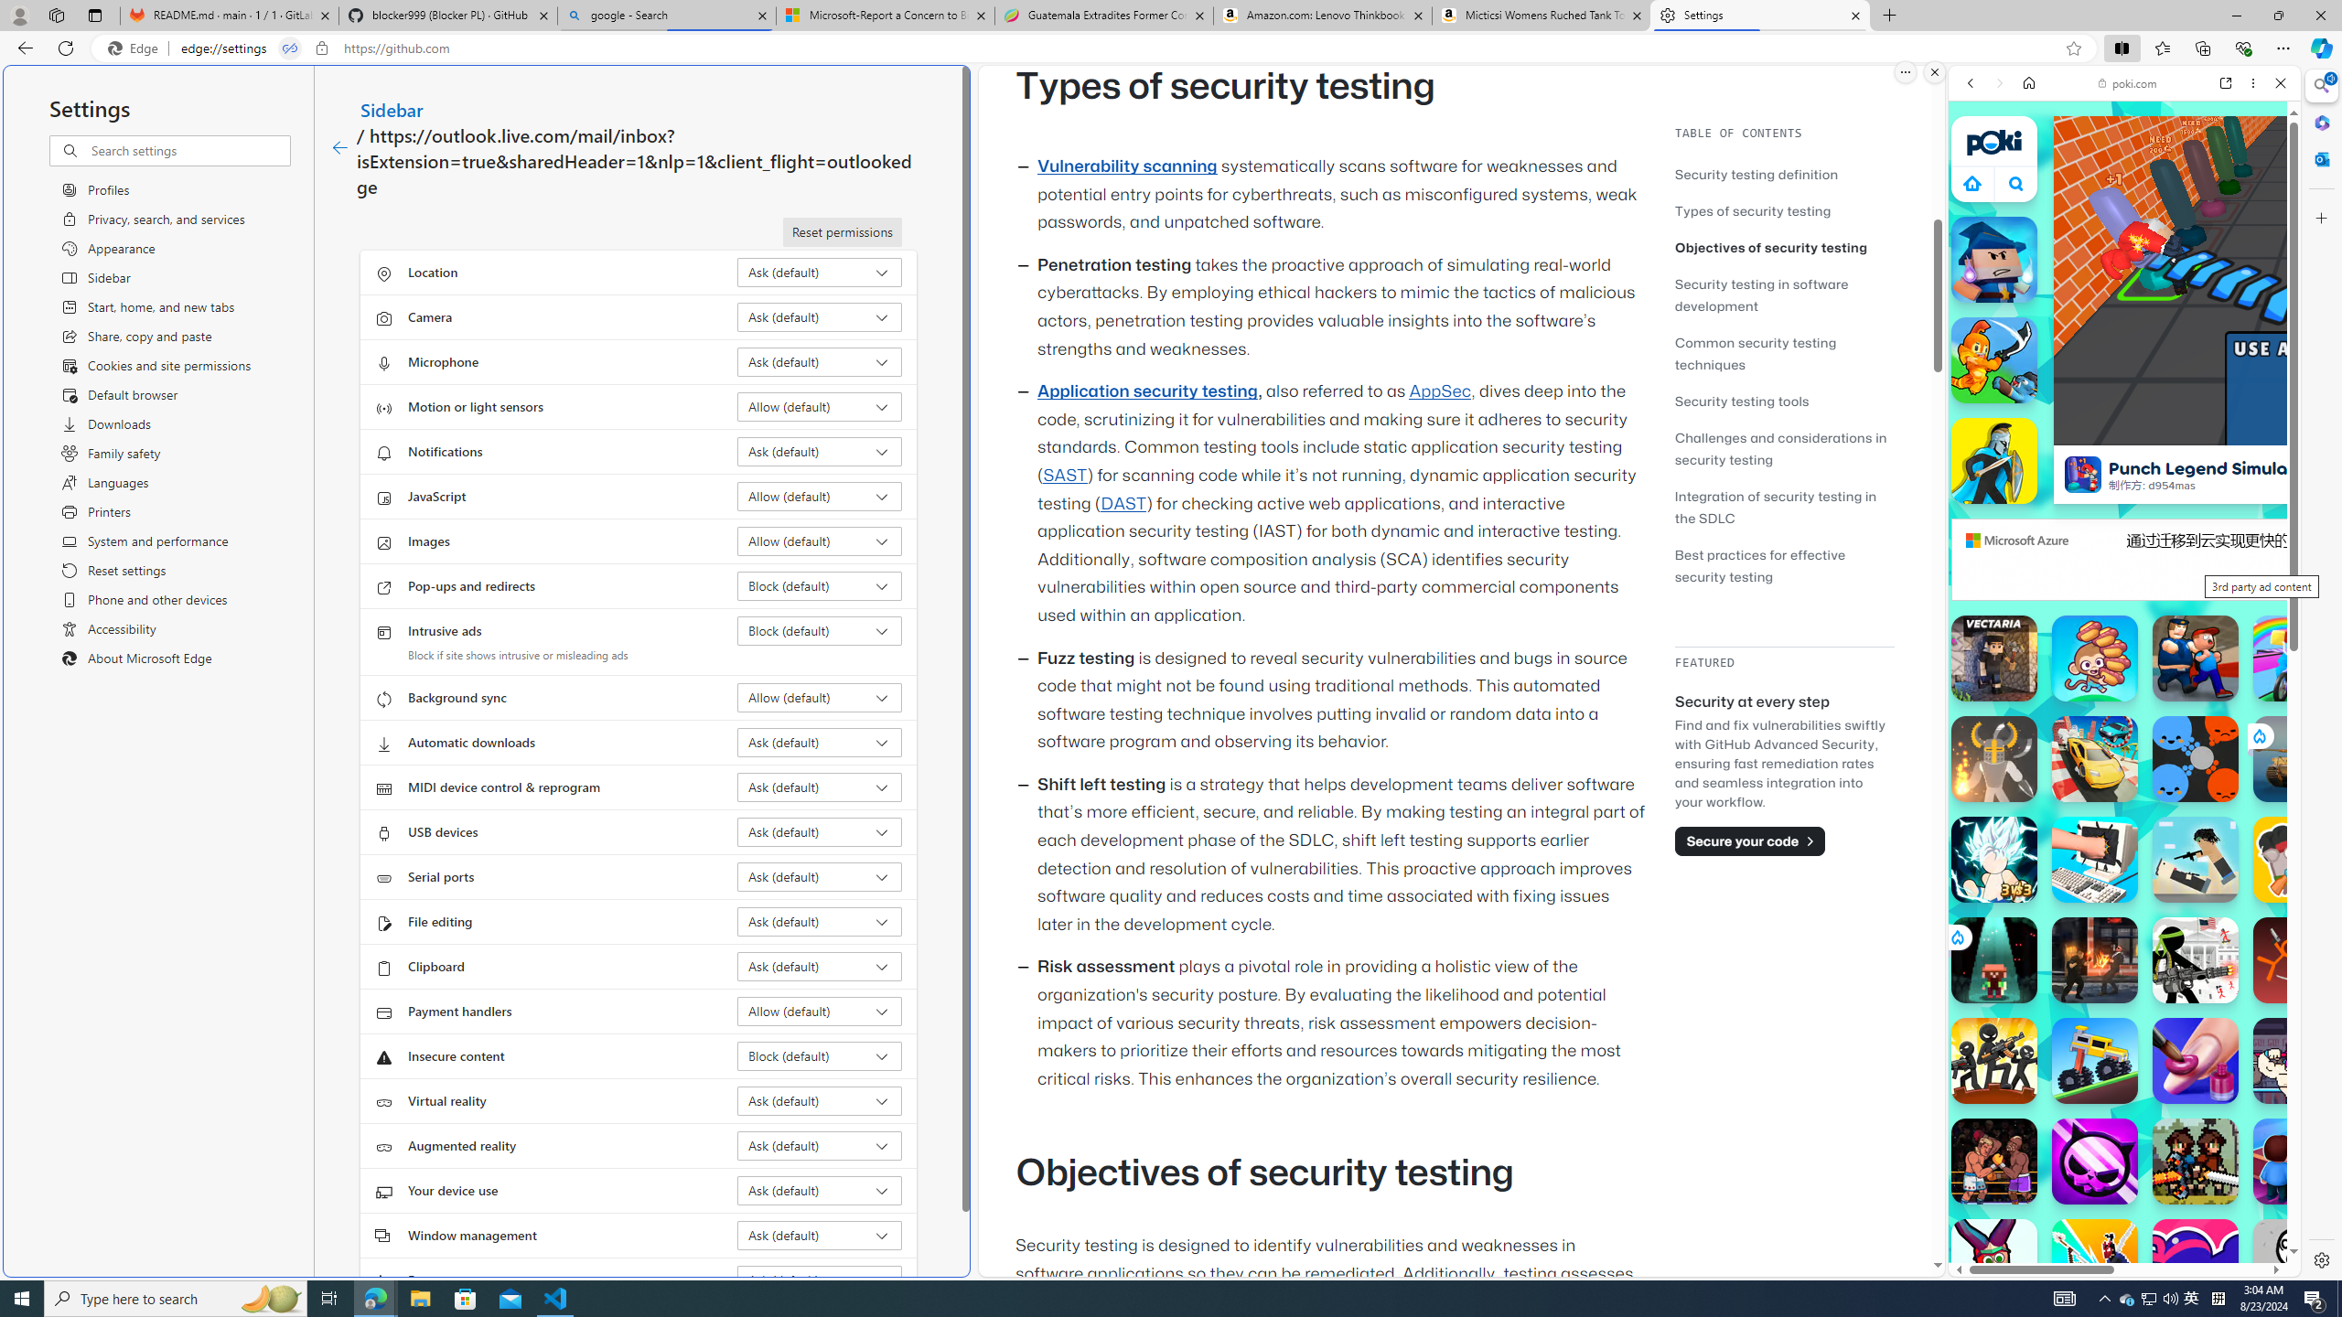 The width and height of the screenshot is (2342, 1317). What do you see at coordinates (2095, 1061) in the screenshot?
I see `Drive Mad` at bounding box center [2095, 1061].